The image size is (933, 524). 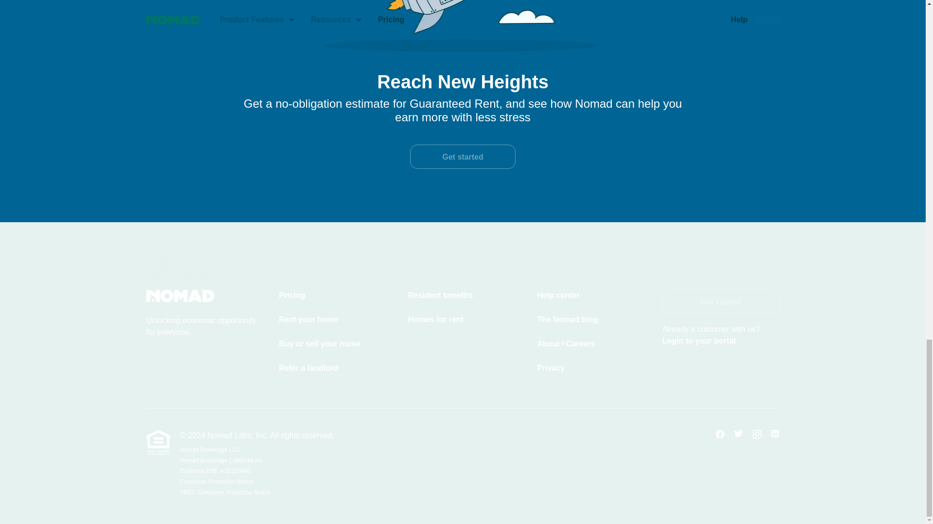 I want to click on Homes for rent, so click(x=463, y=319).